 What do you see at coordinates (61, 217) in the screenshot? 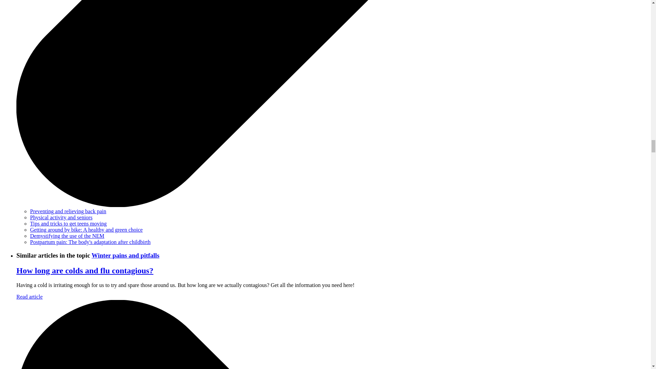
I see `Physical activity and seniors` at bounding box center [61, 217].